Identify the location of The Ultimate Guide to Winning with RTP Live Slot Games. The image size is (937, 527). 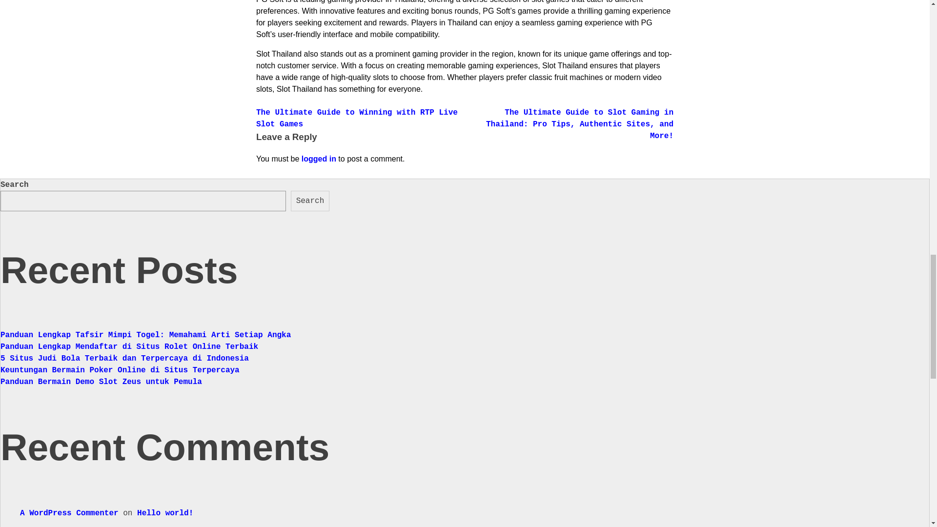
(357, 118).